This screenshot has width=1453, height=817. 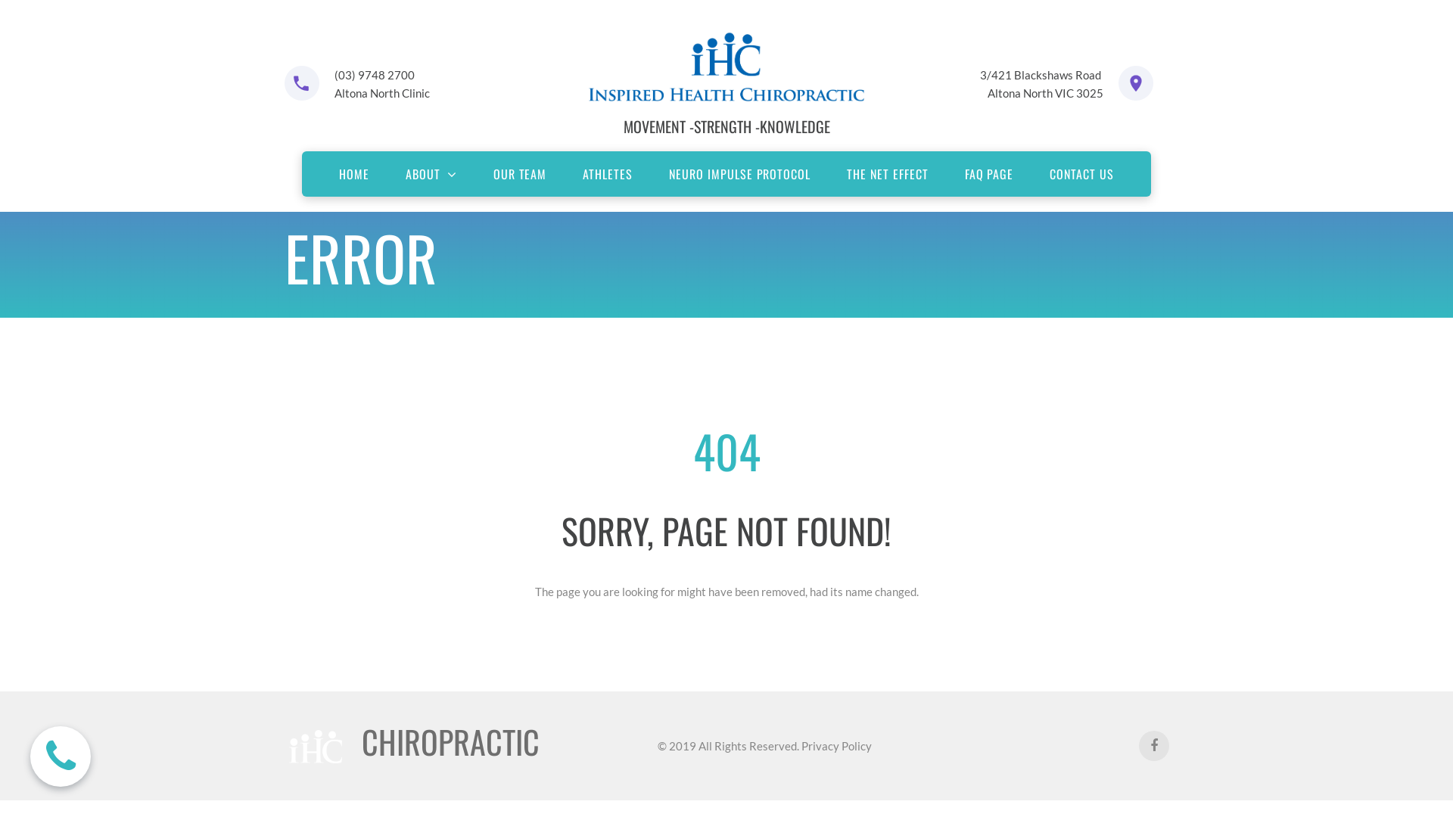 What do you see at coordinates (835, 746) in the screenshot?
I see `Privacy Policy` at bounding box center [835, 746].